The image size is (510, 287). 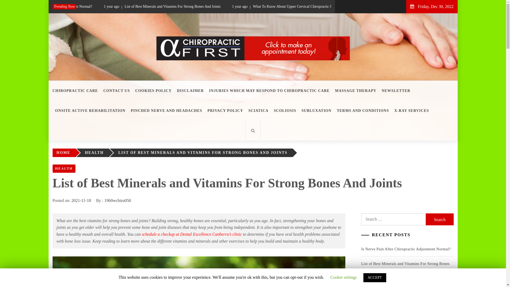 What do you see at coordinates (411, 111) in the screenshot?
I see `X-RAY SERVICES` at bounding box center [411, 111].